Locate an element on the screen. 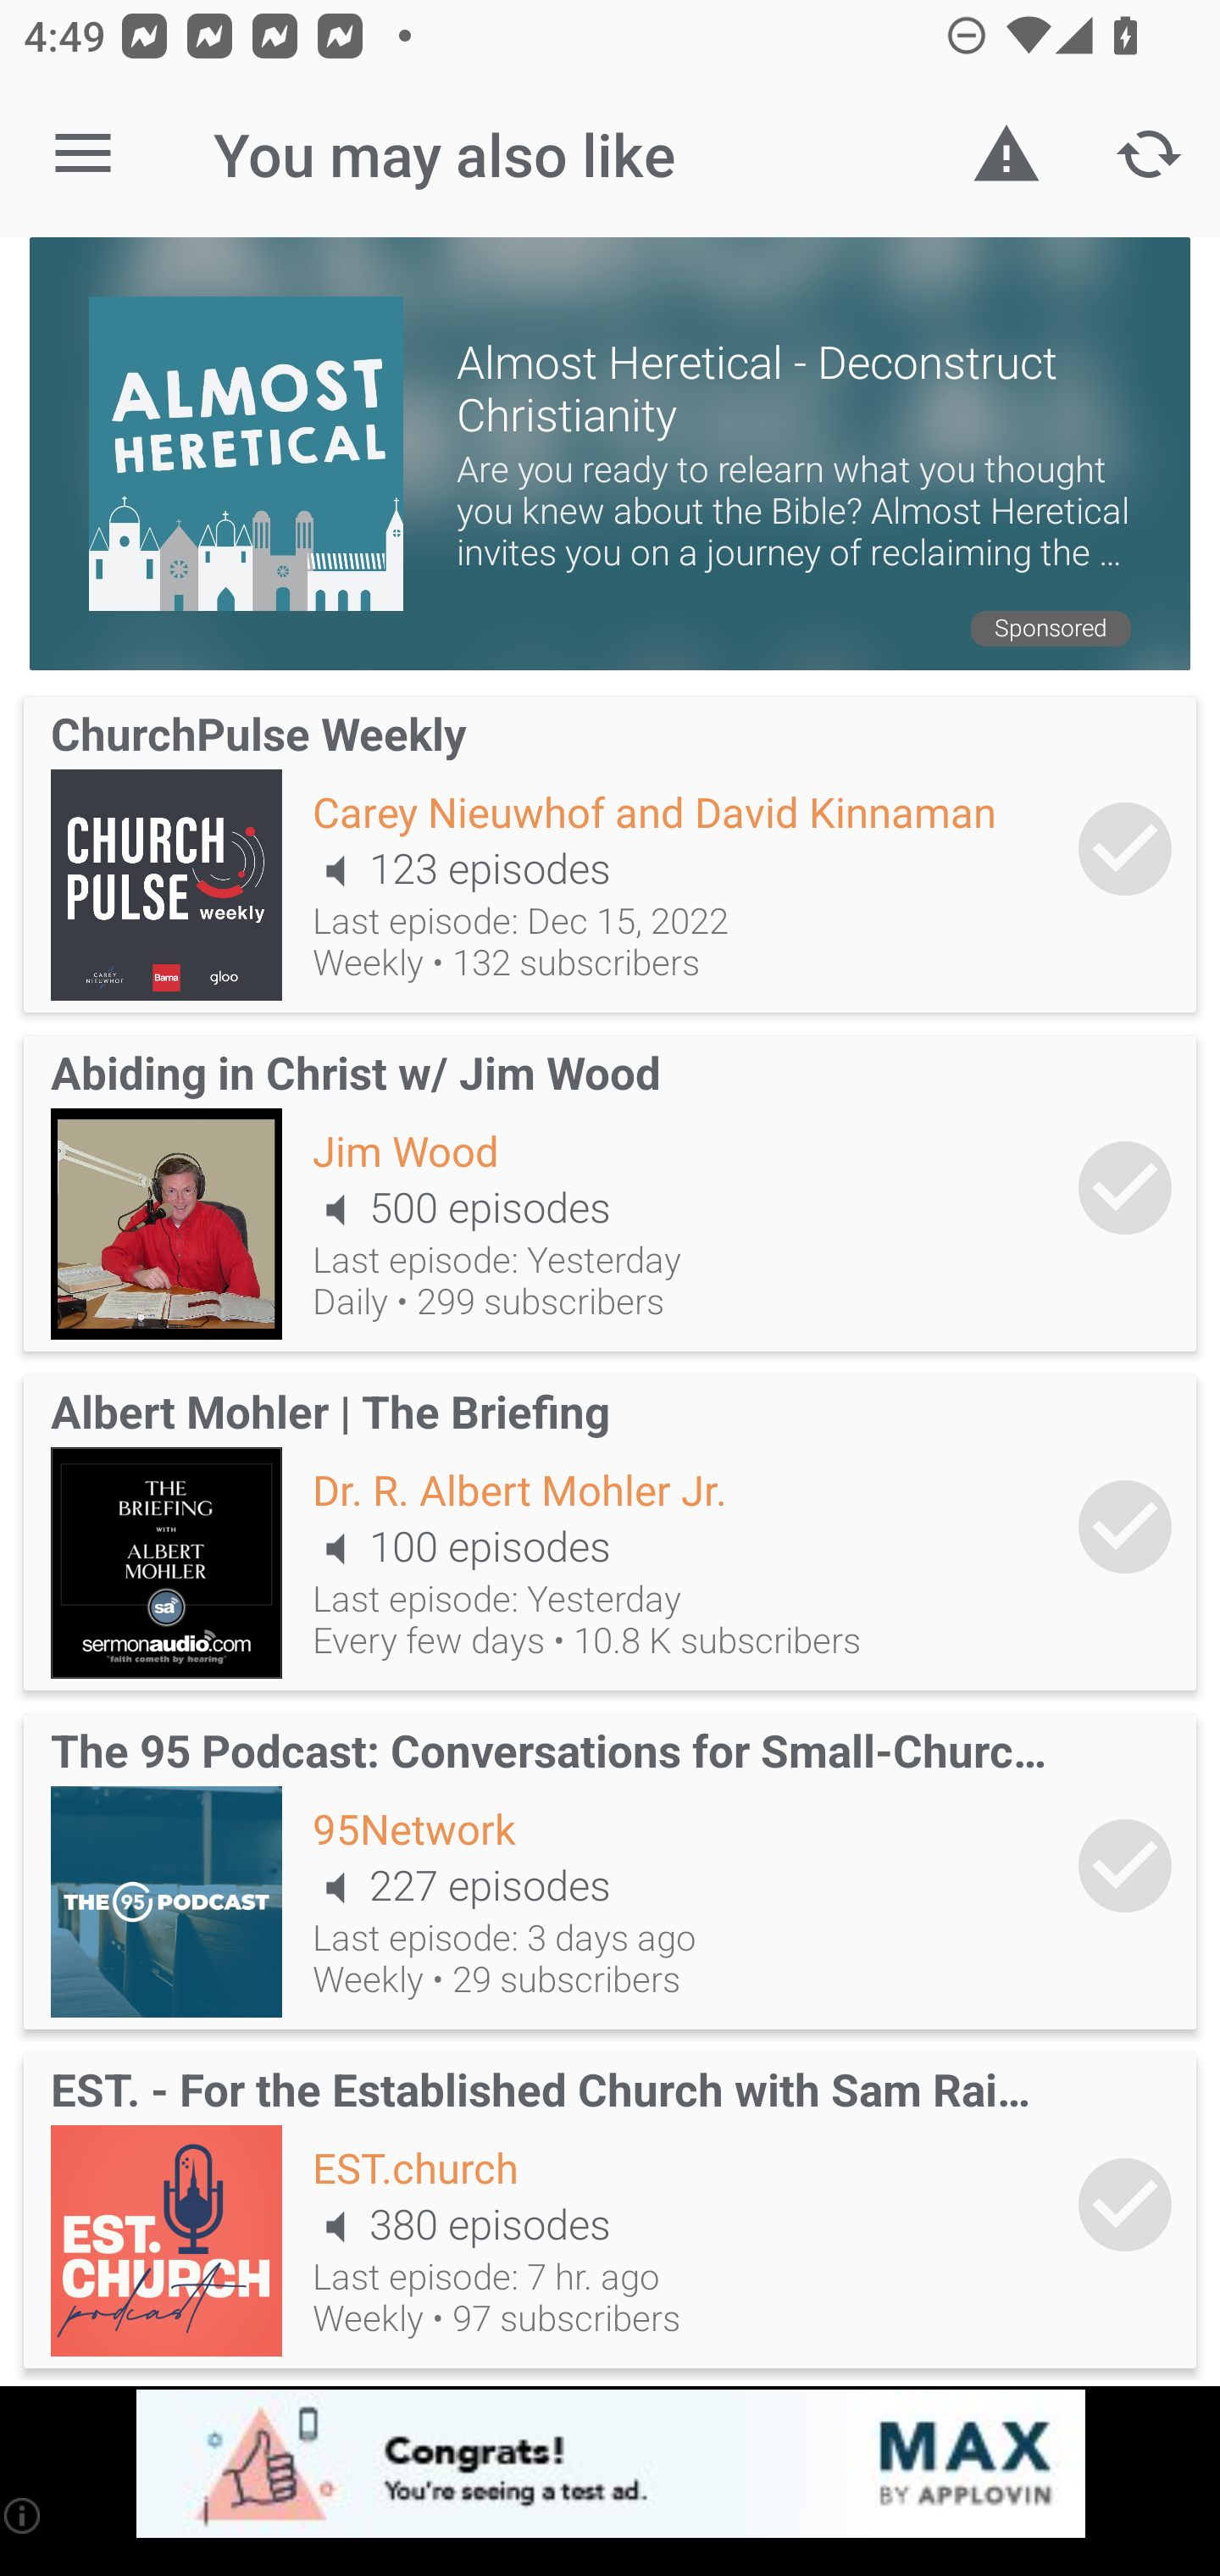 This screenshot has width=1220, height=2576. Open navigation sidebar is located at coordinates (83, 154).